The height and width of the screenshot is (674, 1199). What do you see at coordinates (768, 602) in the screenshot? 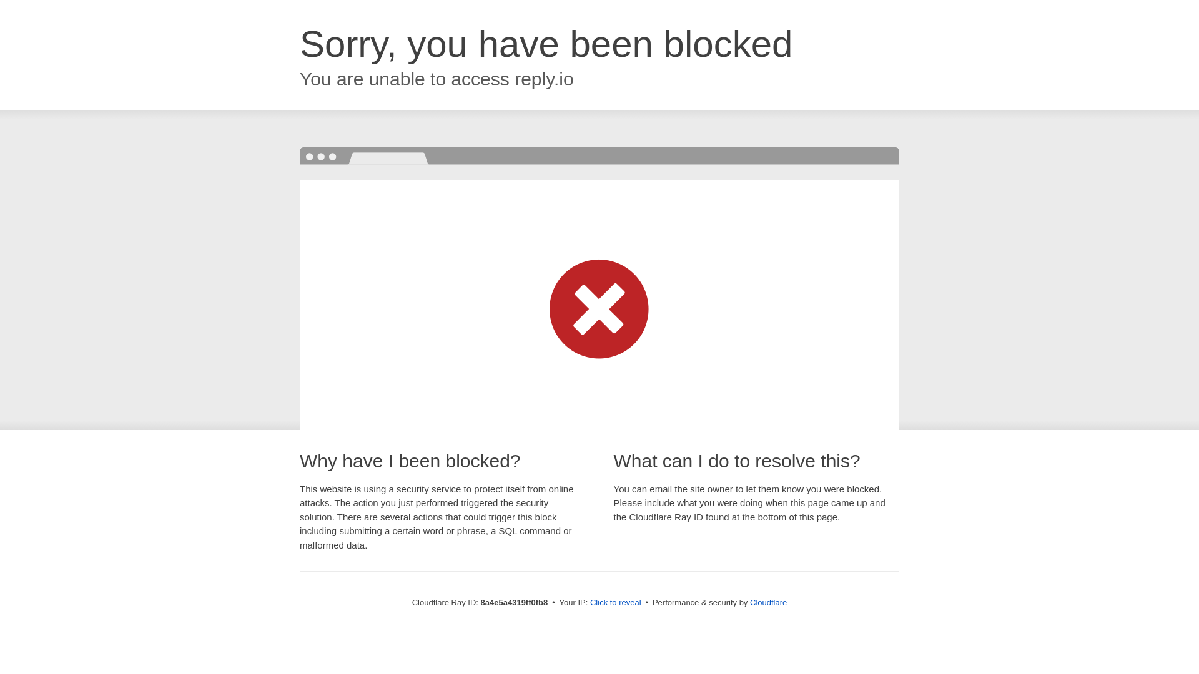
I see `Cloudflare` at bounding box center [768, 602].